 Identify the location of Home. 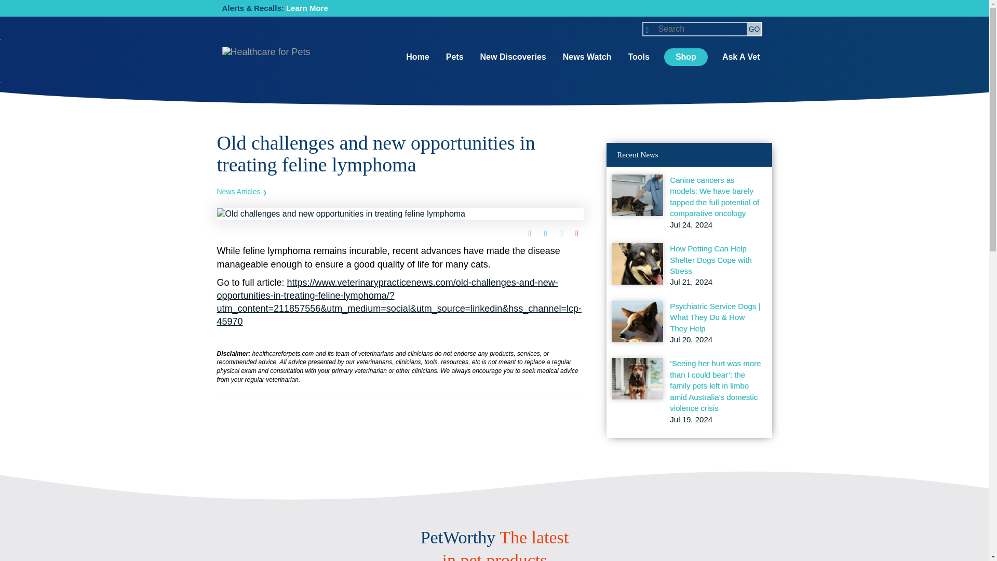
(417, 57).